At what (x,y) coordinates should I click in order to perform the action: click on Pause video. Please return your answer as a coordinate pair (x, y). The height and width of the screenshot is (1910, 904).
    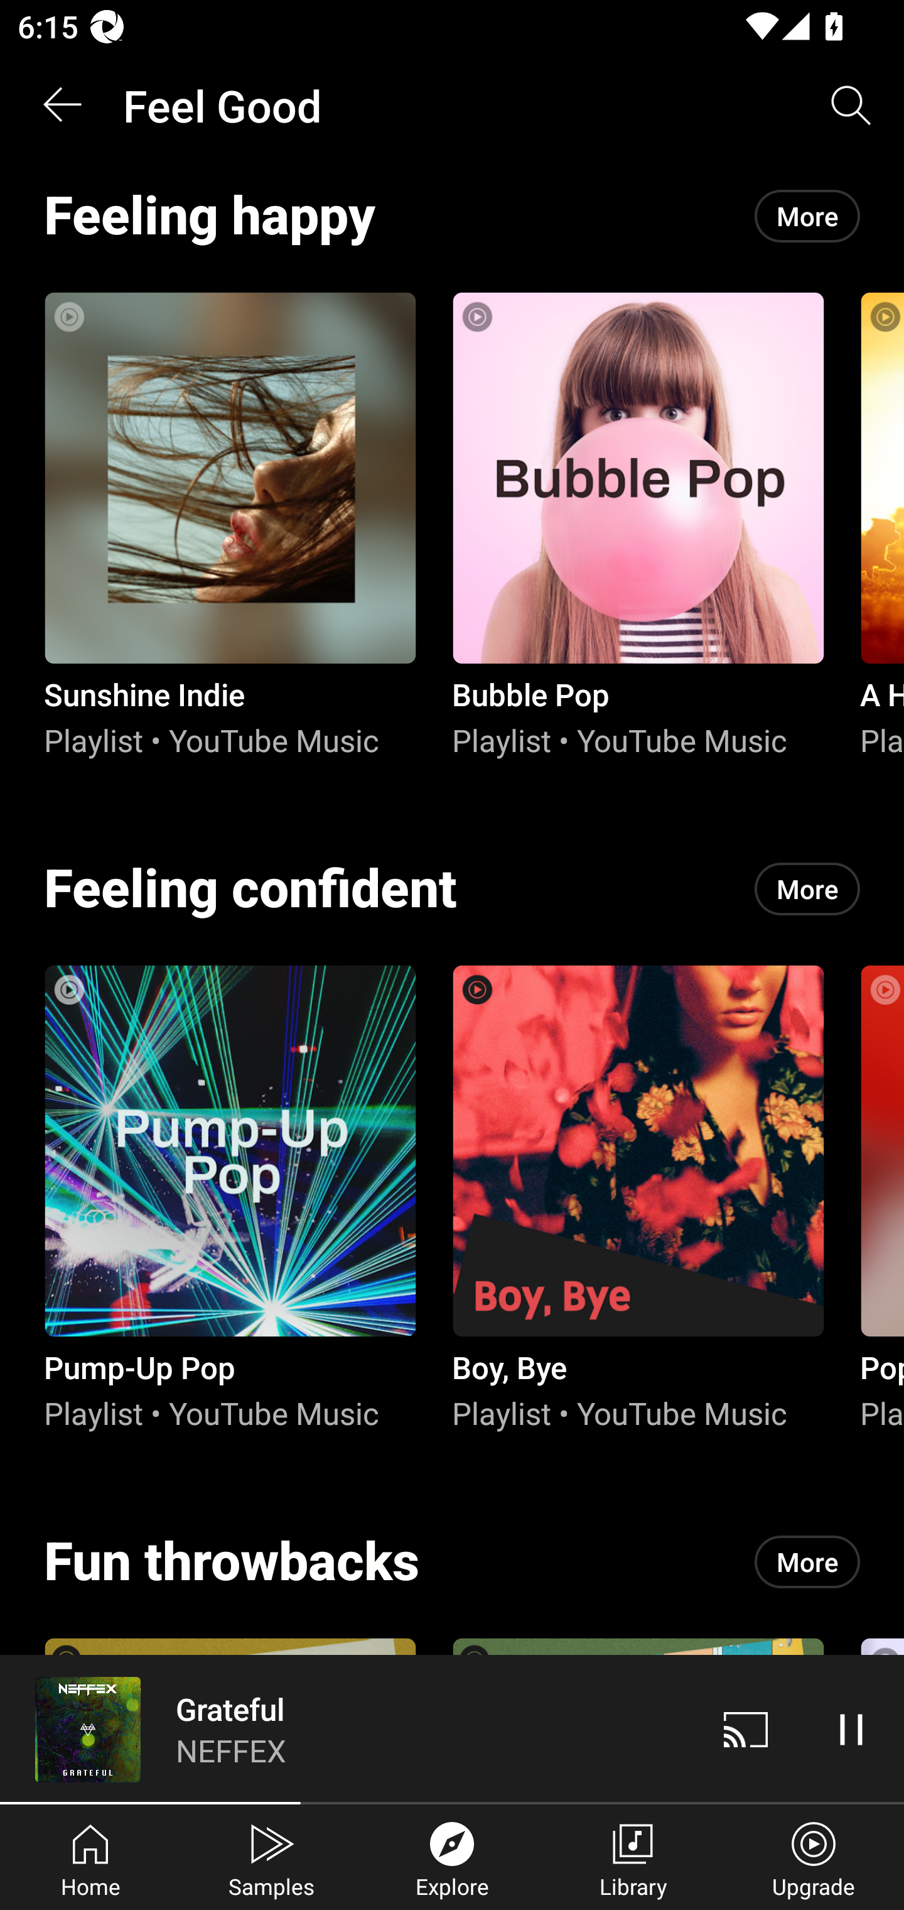
    Looking at the image, I should click on (851, 1729).